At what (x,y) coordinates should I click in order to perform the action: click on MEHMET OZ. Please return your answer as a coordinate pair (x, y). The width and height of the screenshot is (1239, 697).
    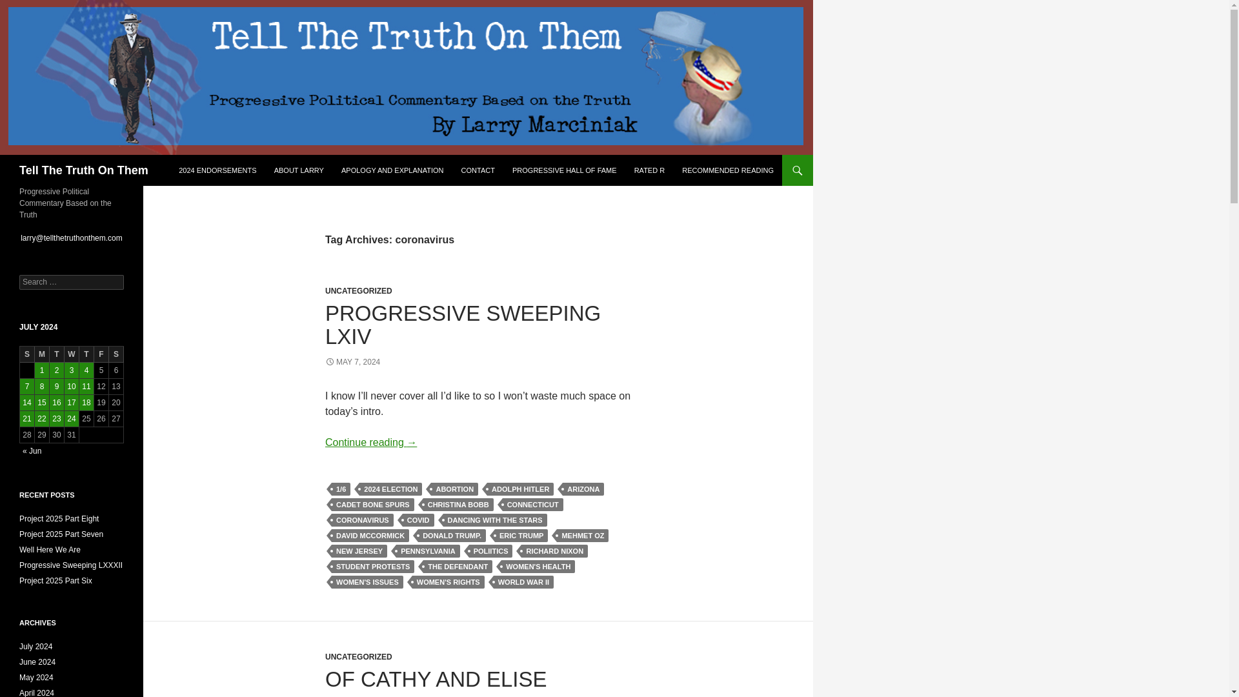
    Looking at the image, I should click on (582, 536).